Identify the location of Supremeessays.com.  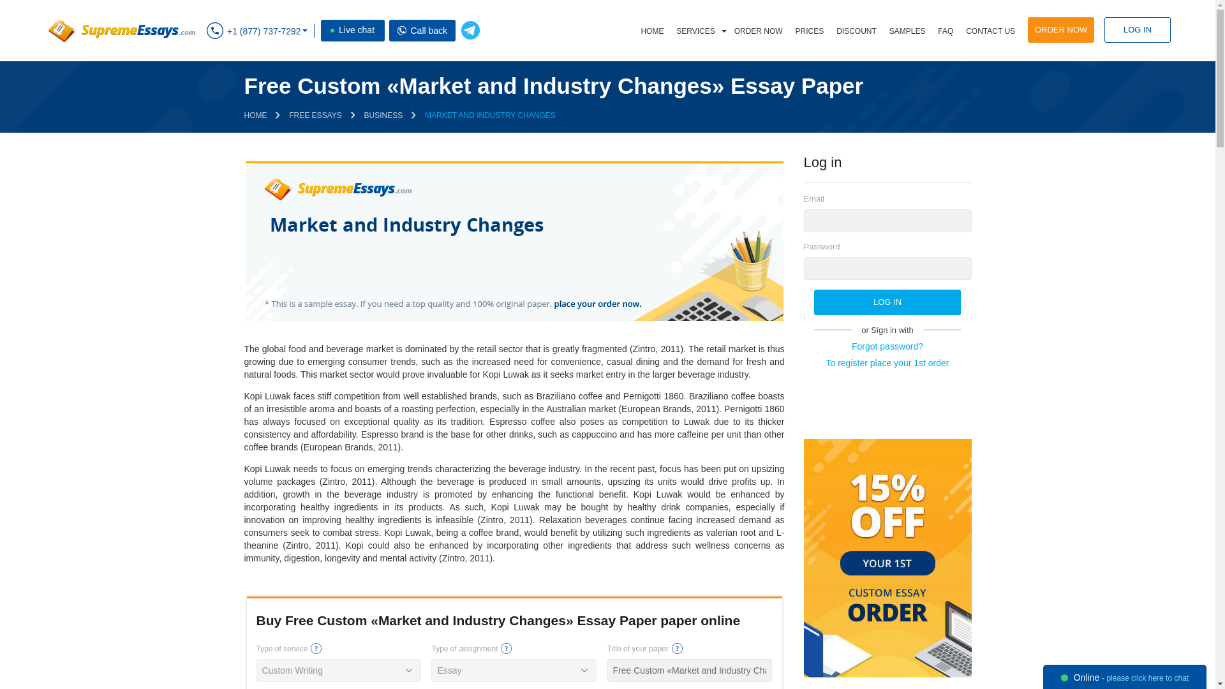
(121, 31).